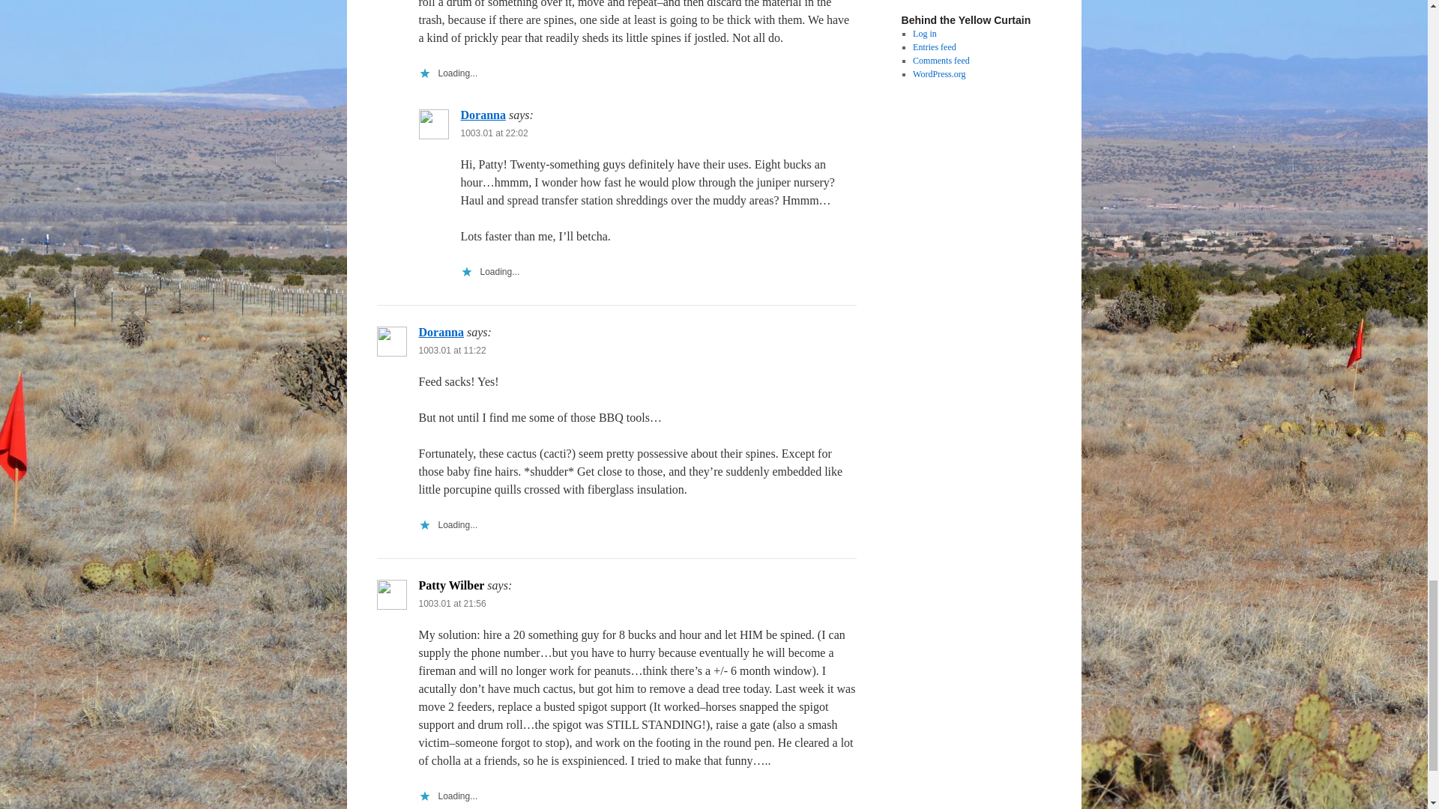  What do you see at coordinates (483, 115) in the screenshot?
I see `Doranna` at bounding box center [483, 115].